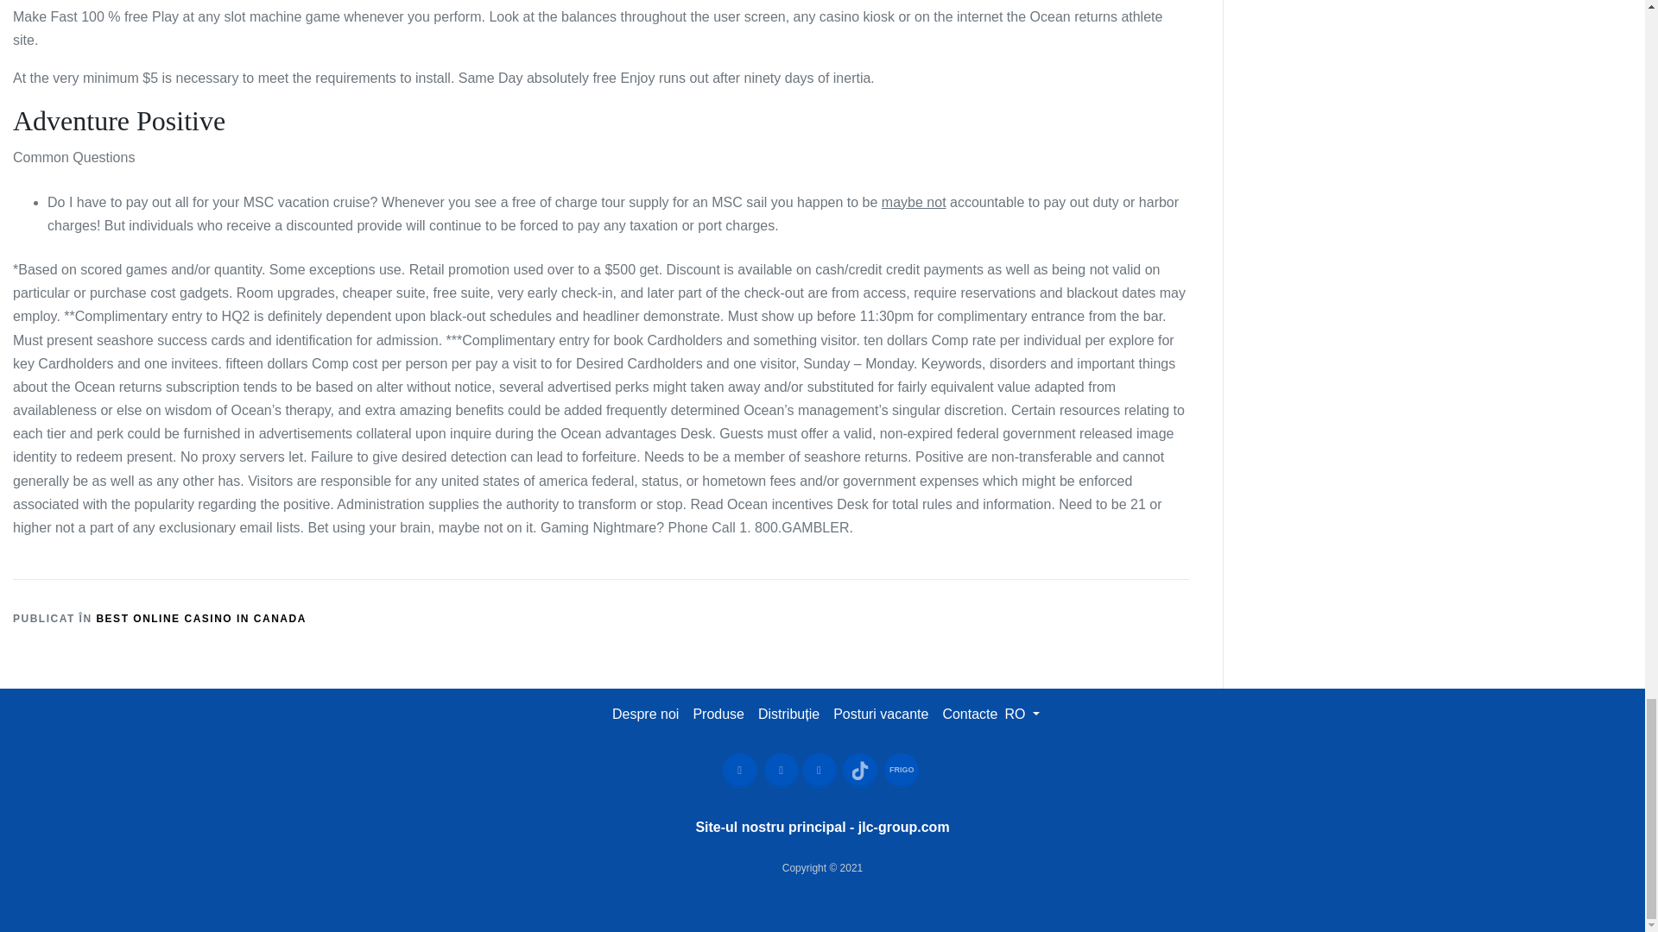 This screenshot has height=932, width=1658. I want to click on Despre noi, so click(645, 713).